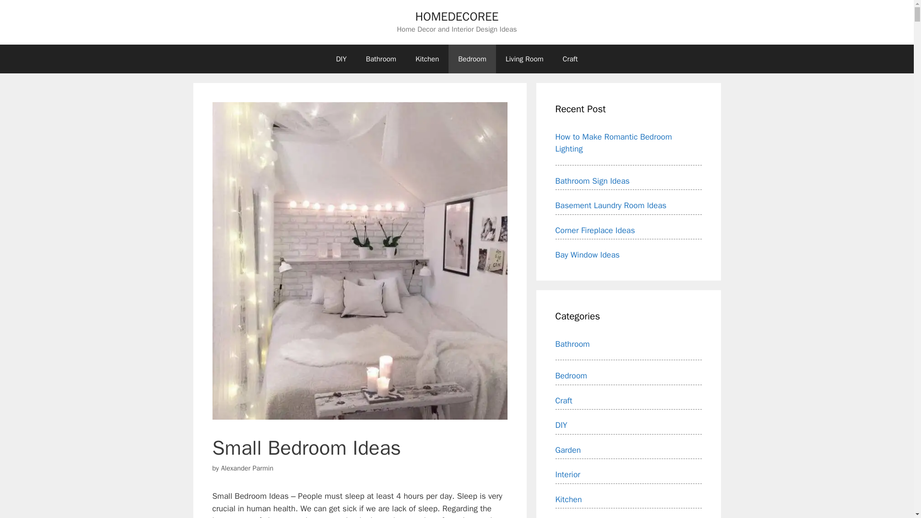 Image resolution: width=921 pixels, height=518 pixels. Describe the element at coordinates (570, 59) in the screenshot. I see `Craft` at that location.